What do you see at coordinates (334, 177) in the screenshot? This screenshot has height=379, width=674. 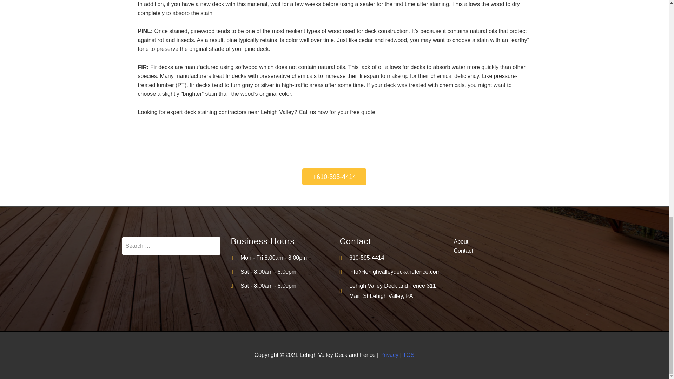 I see `610-595-4414` at bounding box center [334, 177].